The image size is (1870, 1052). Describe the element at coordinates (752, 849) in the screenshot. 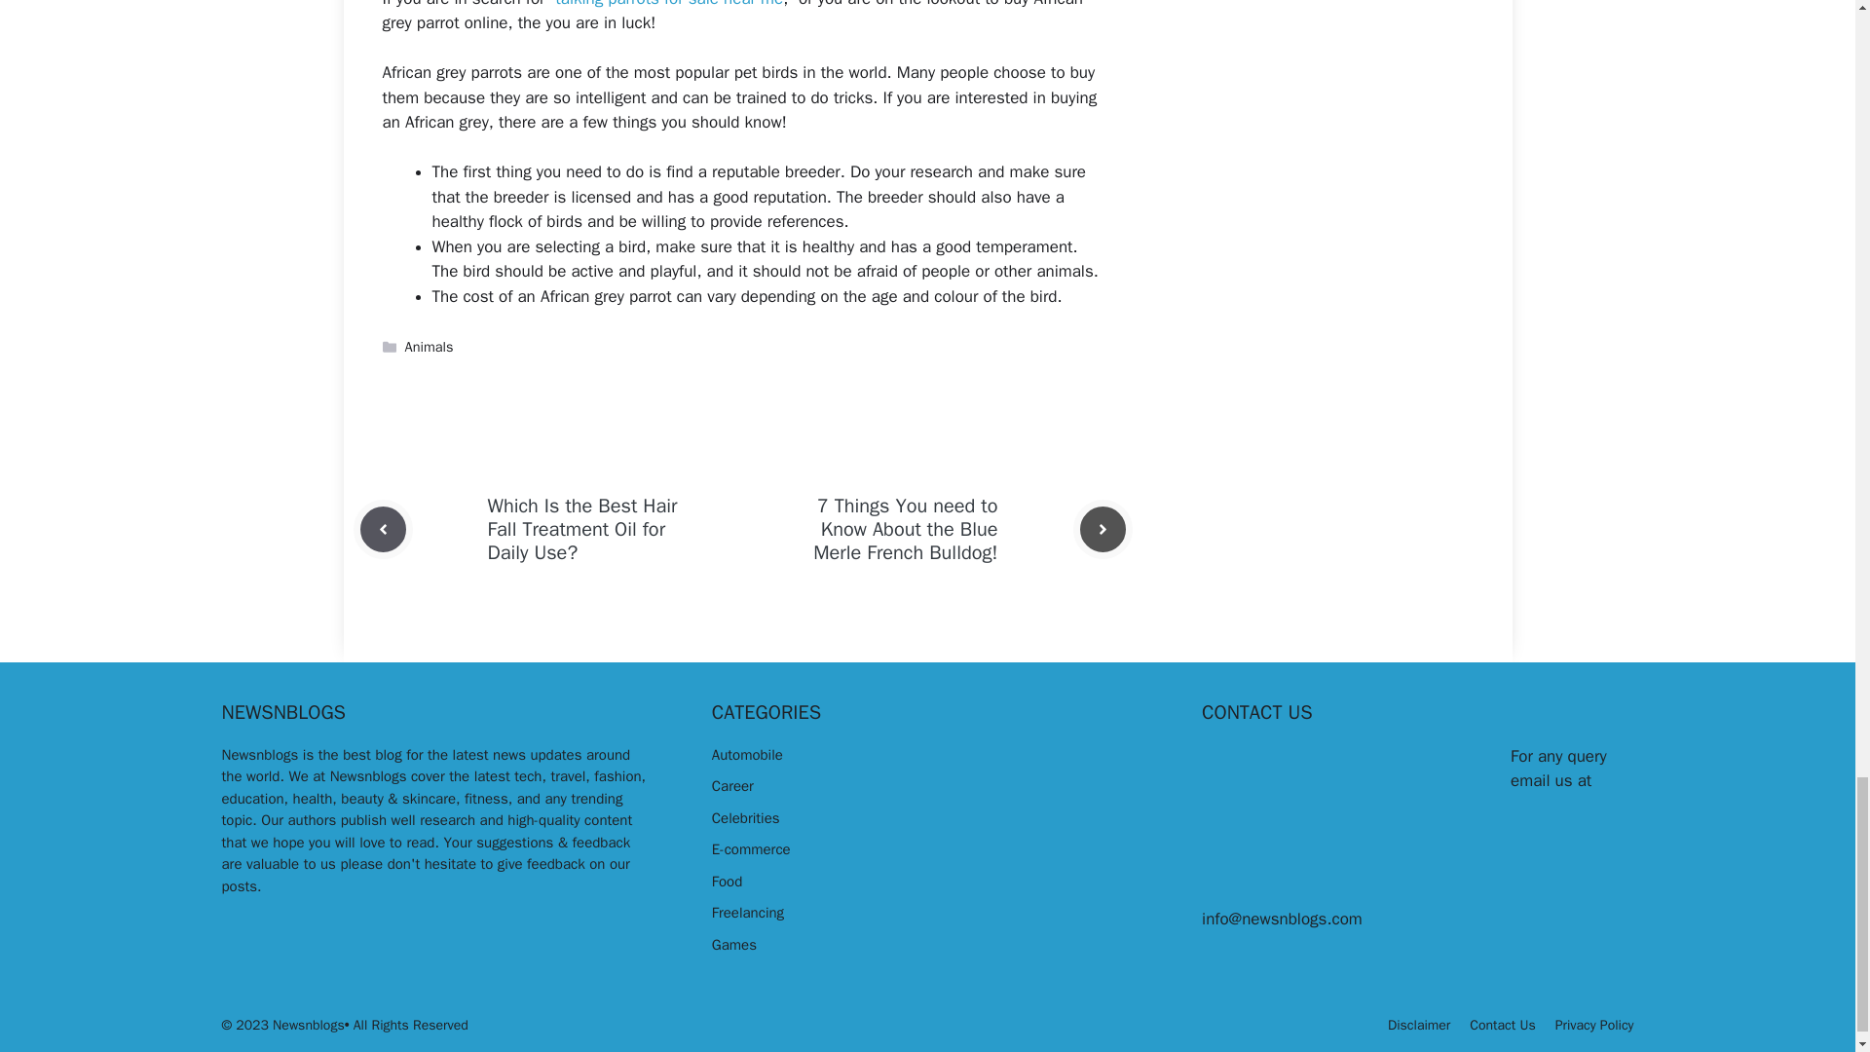

I see `E-commerce` at that location.